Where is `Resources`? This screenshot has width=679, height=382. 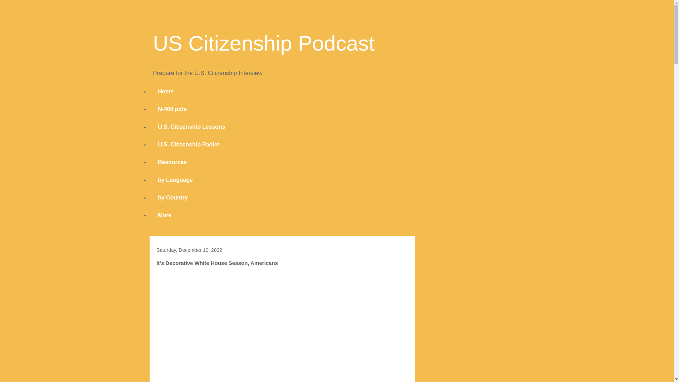
Resources is located at coordinates (172, 162).